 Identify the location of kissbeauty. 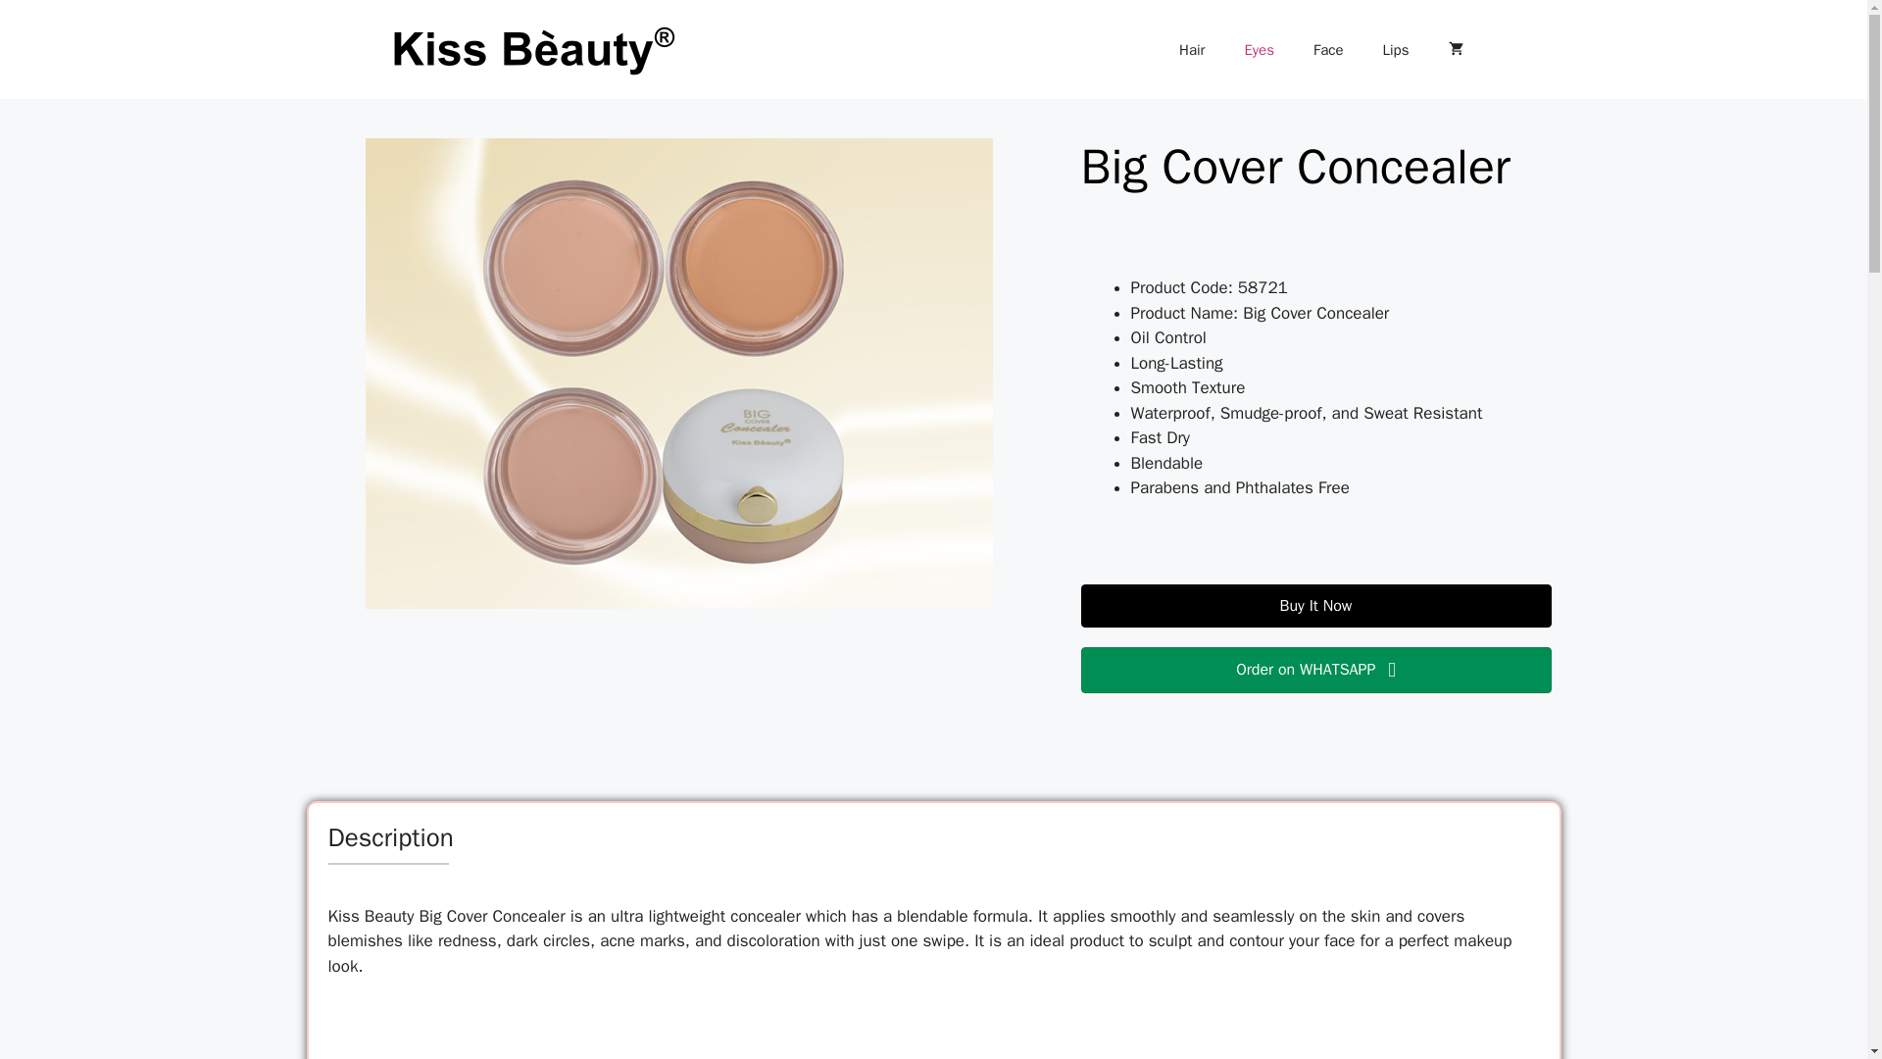
(531, 49).